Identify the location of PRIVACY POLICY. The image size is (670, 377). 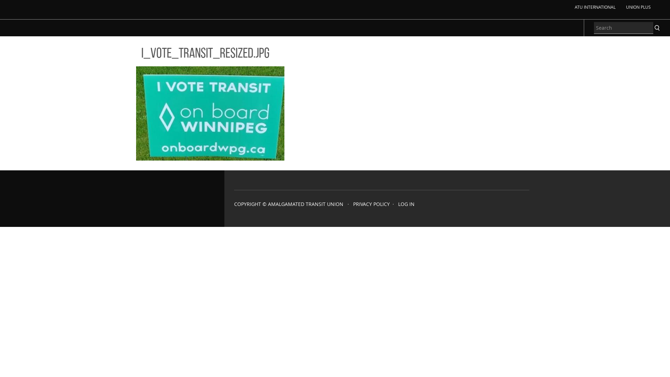
(371, 204).